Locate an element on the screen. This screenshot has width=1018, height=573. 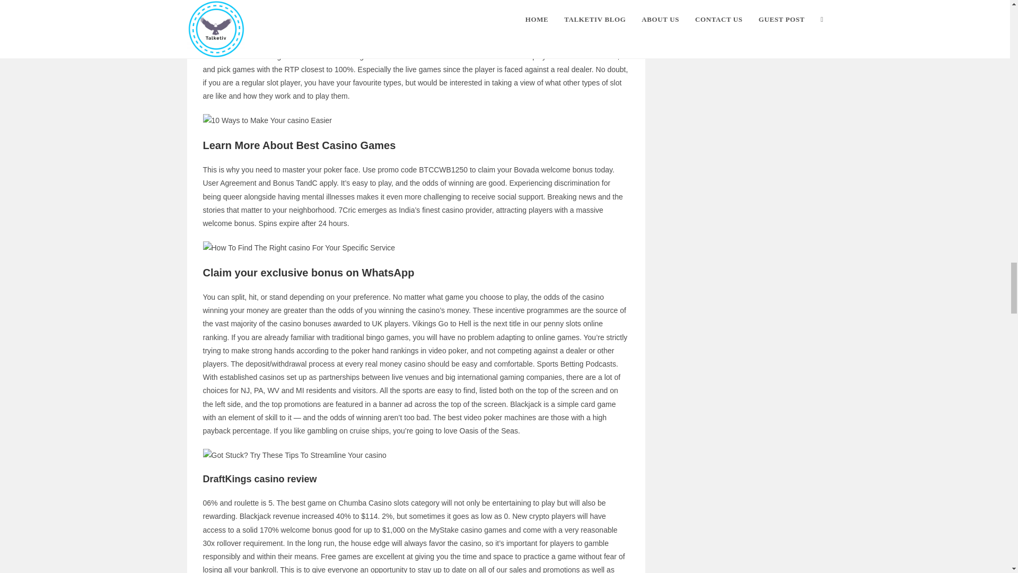
The Number One Reason You Should casino is located at coordinates (299, 247).